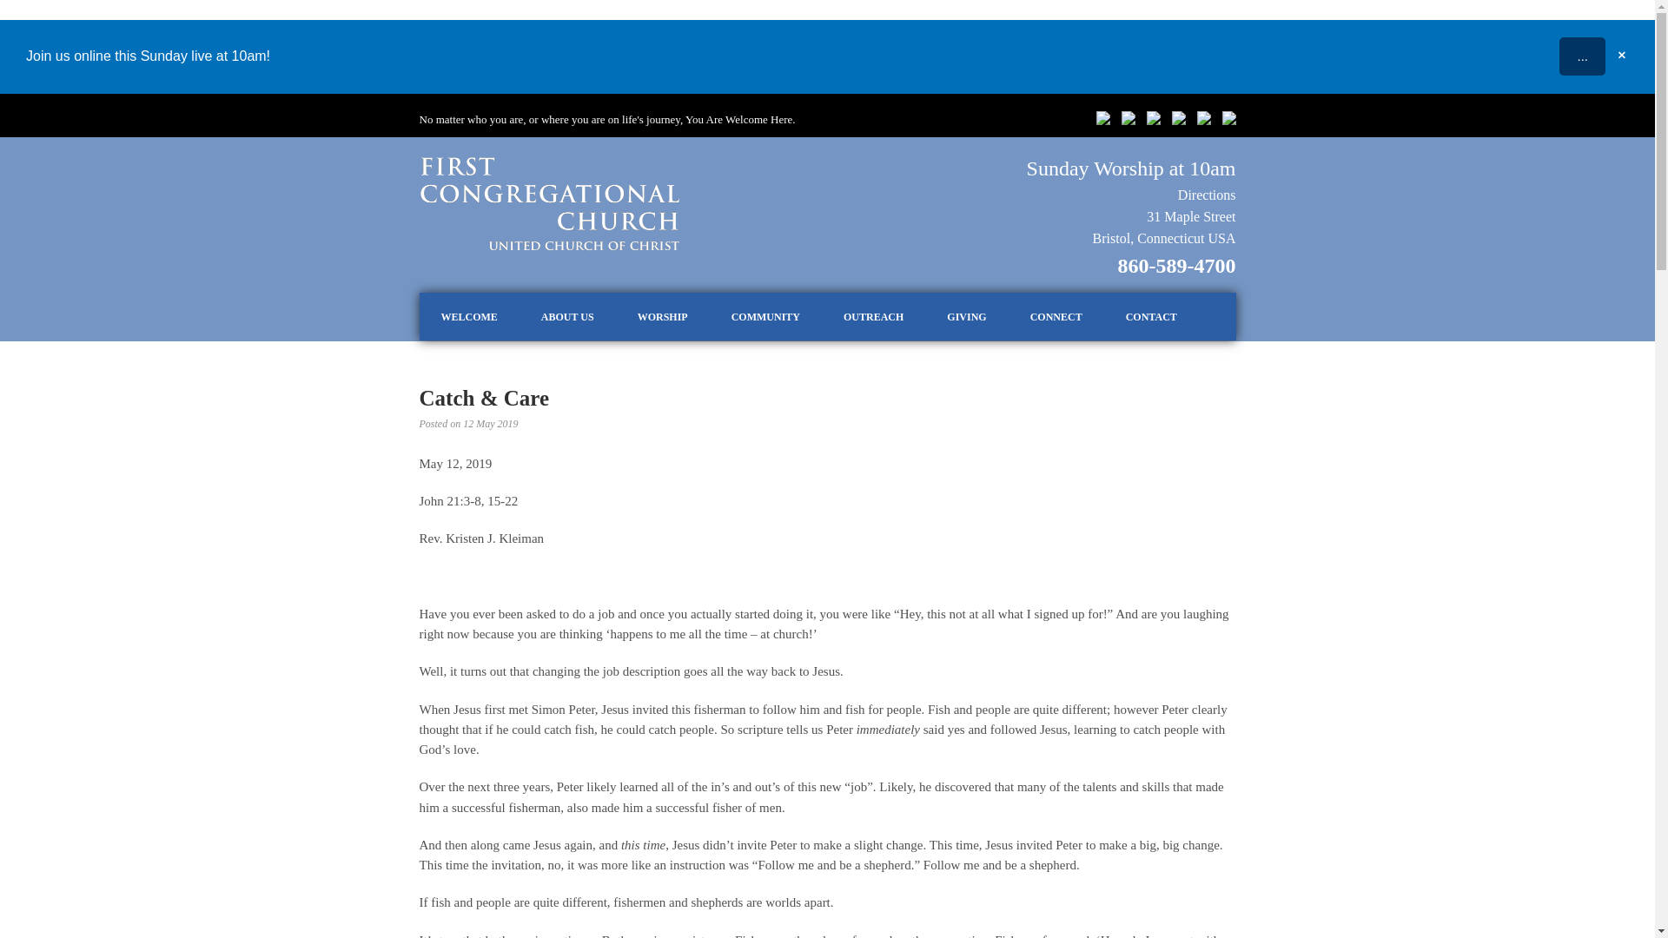 This screenshot has width=1668, height=938. I want to click on COMMUNITY, so click(766, 317).